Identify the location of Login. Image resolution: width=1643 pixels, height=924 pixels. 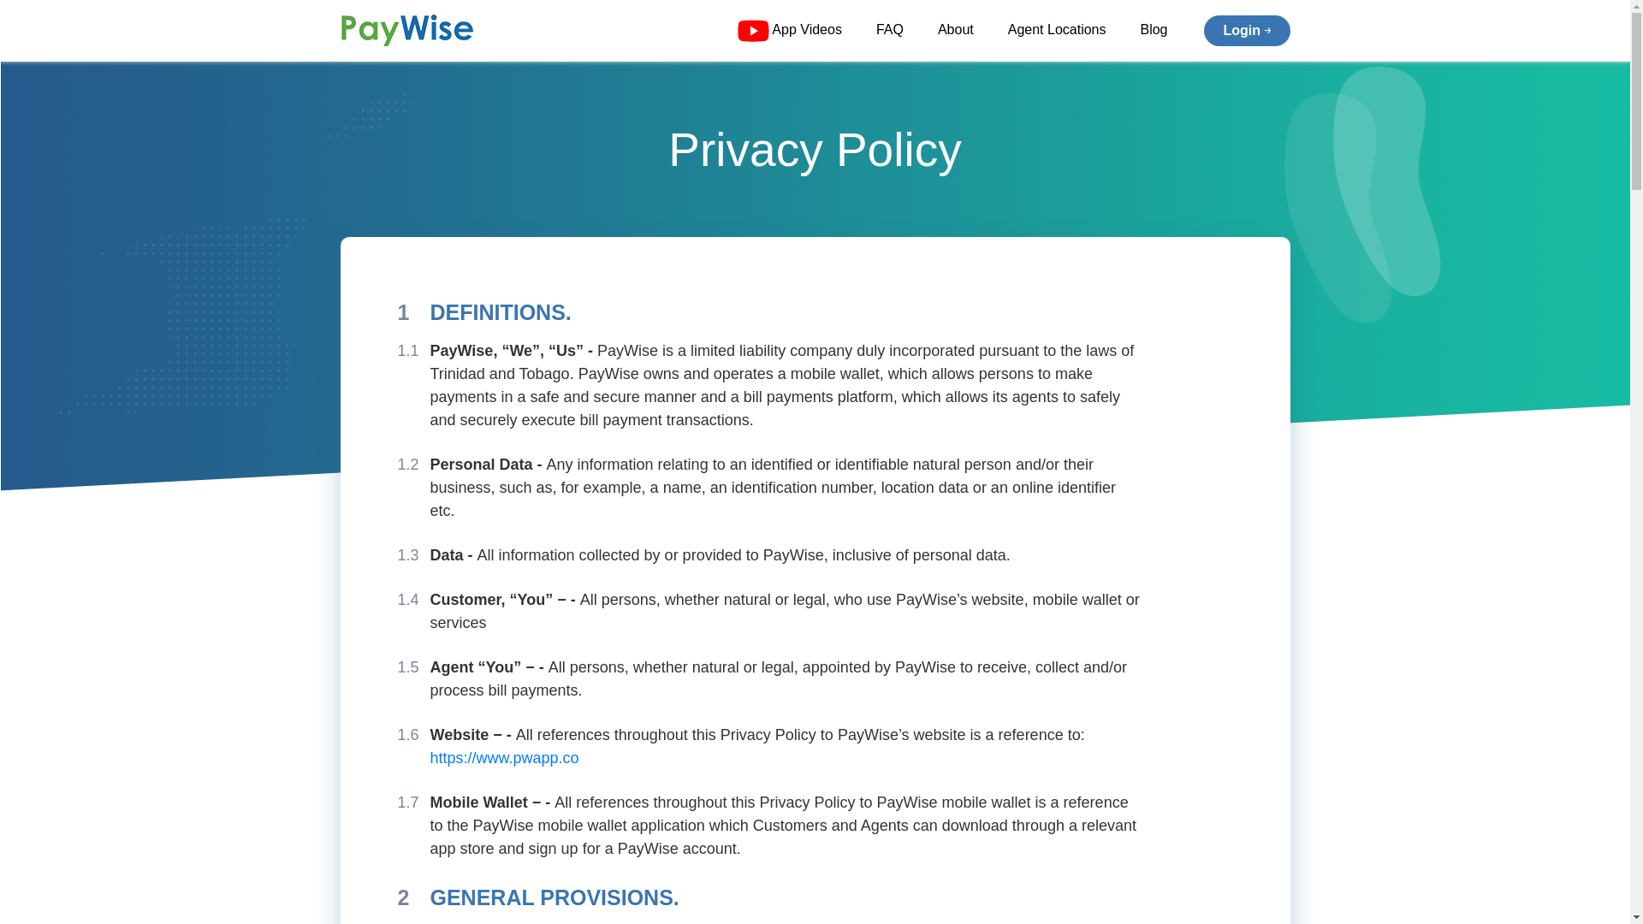
(1247, 31).